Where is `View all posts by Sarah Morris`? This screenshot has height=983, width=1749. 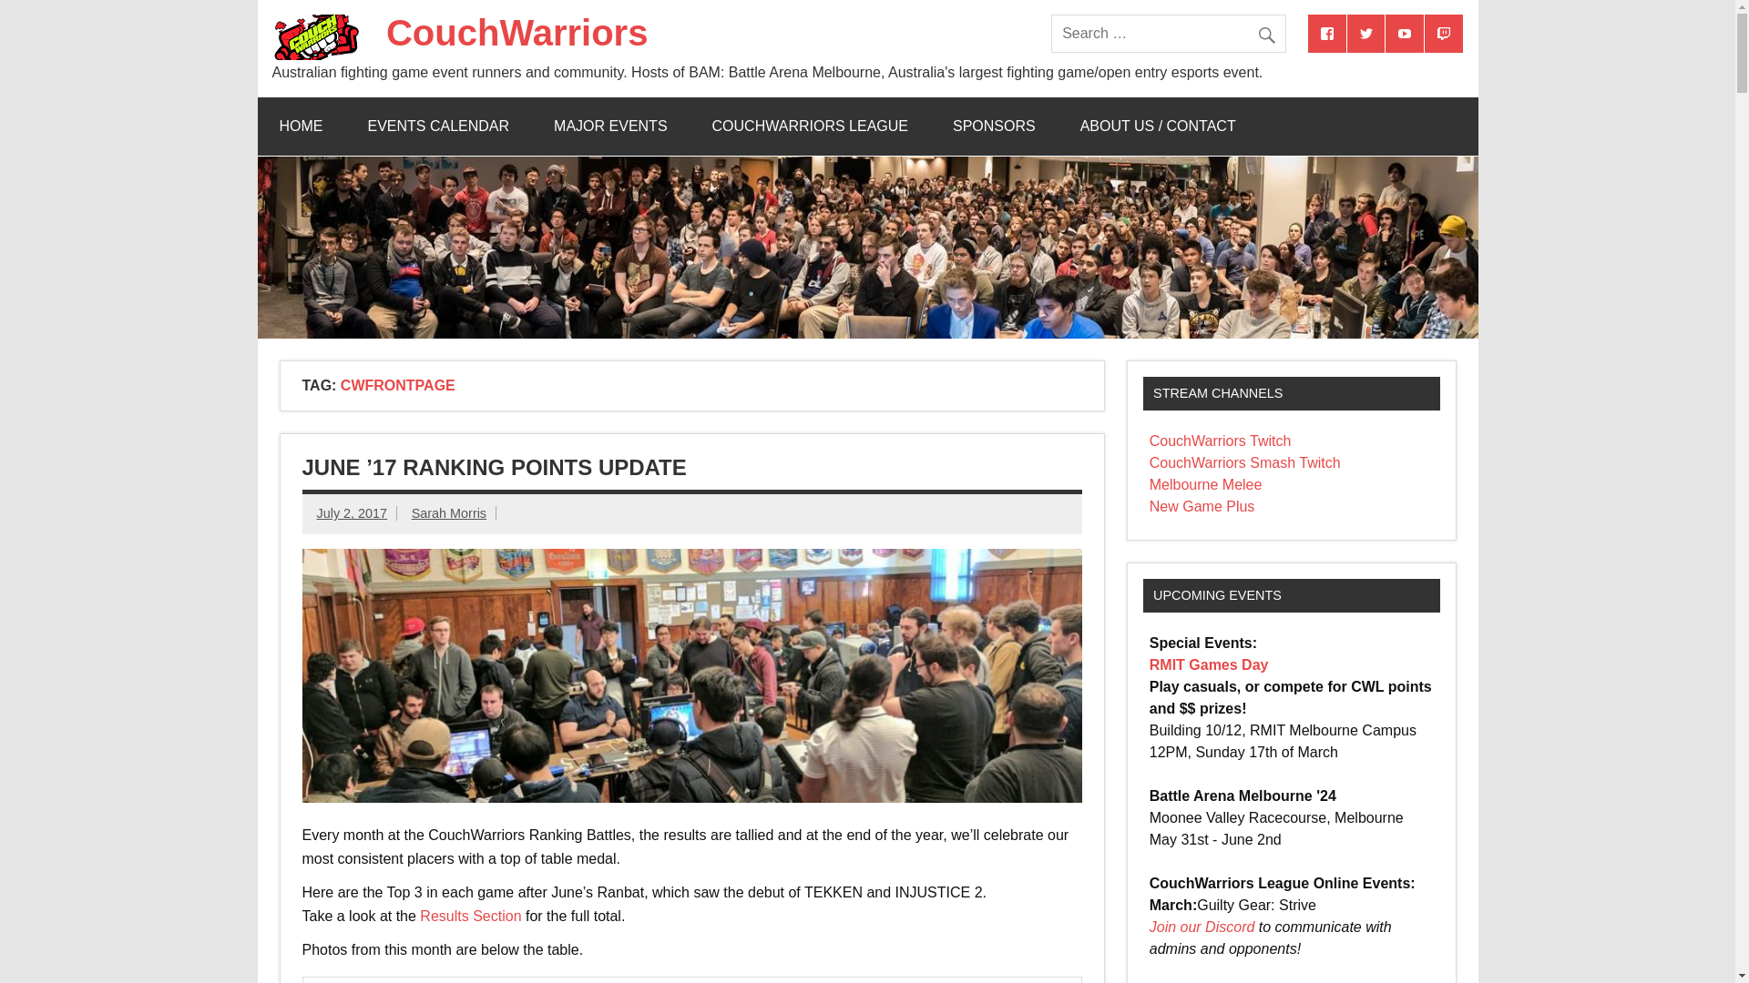 View all posts by Sarah Morris is located at coordinates (448, 513).